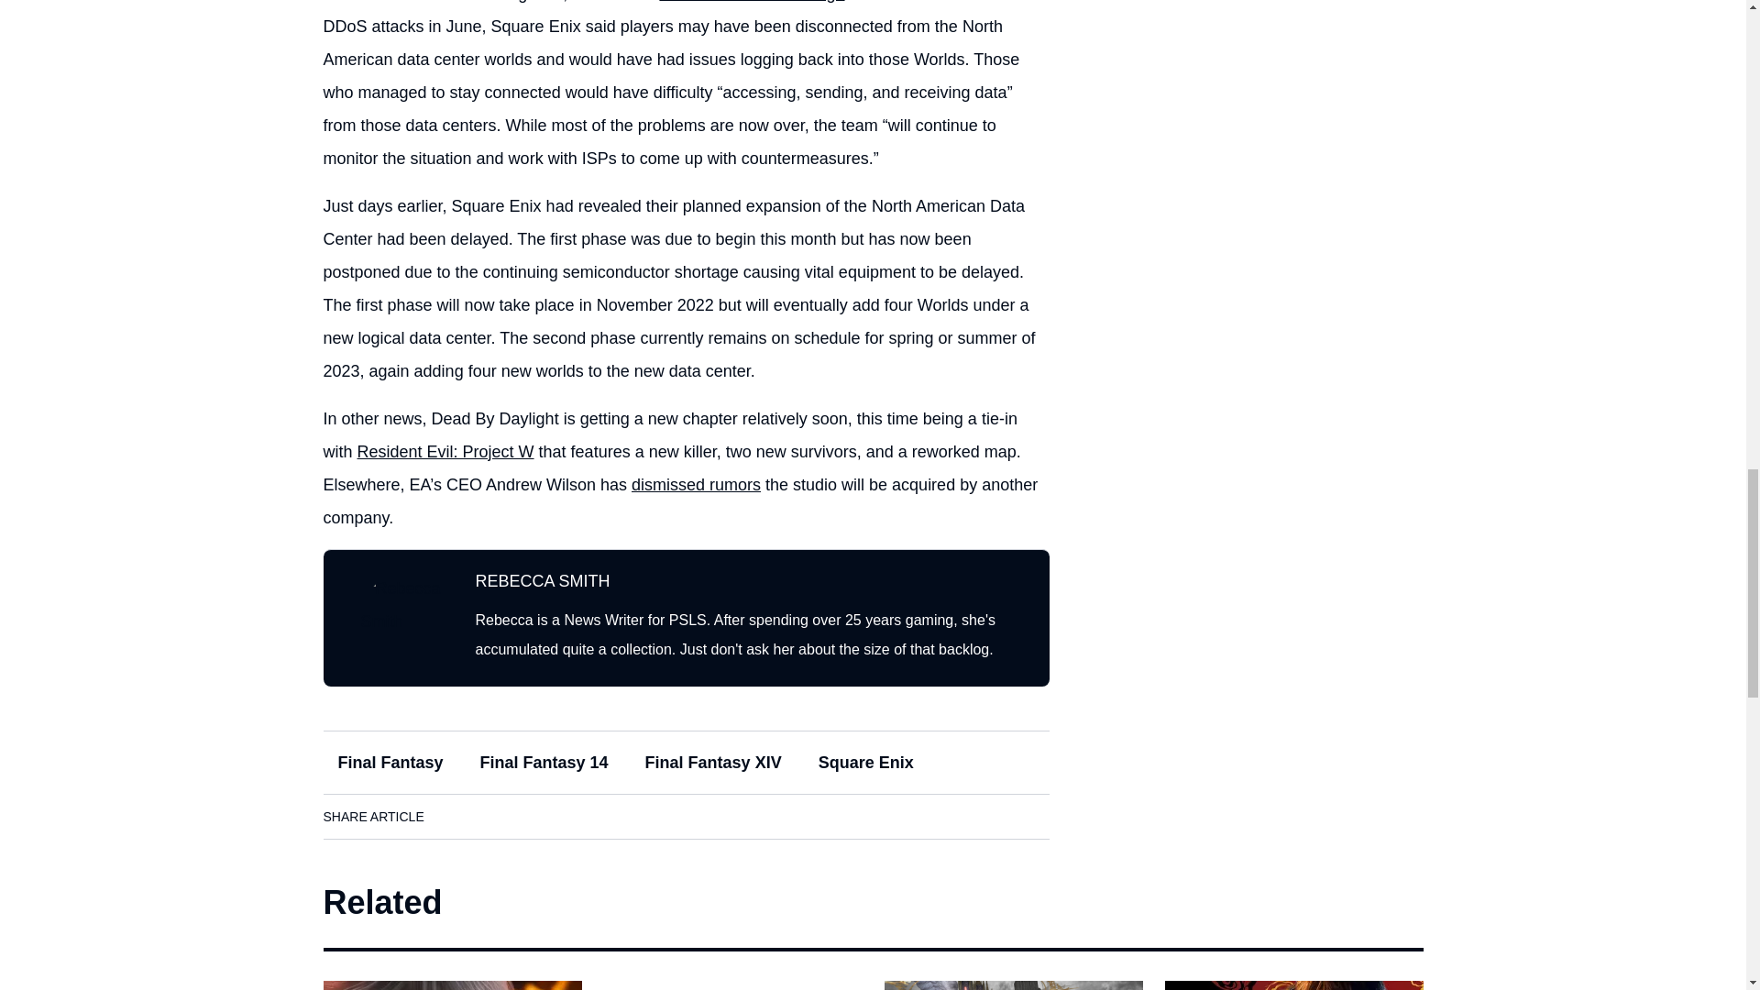  Describe the element at coordinates (508, 816) in the screenshot. I see `LinkedIn` at that location.